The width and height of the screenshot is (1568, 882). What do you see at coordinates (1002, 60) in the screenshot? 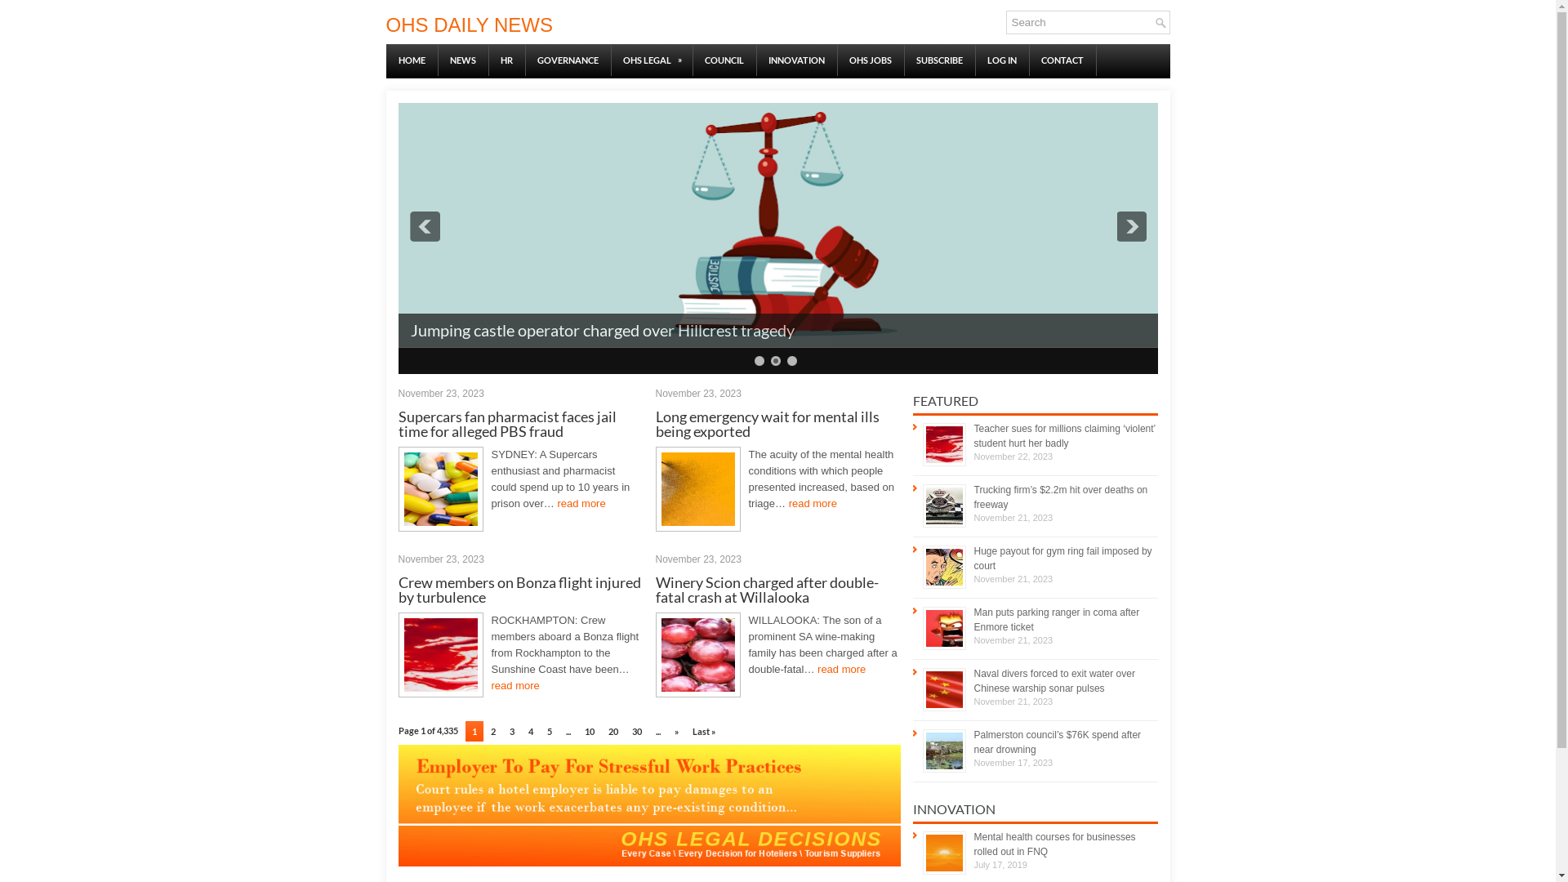
I see `LOG IN` at bounding box center [1002, 60].